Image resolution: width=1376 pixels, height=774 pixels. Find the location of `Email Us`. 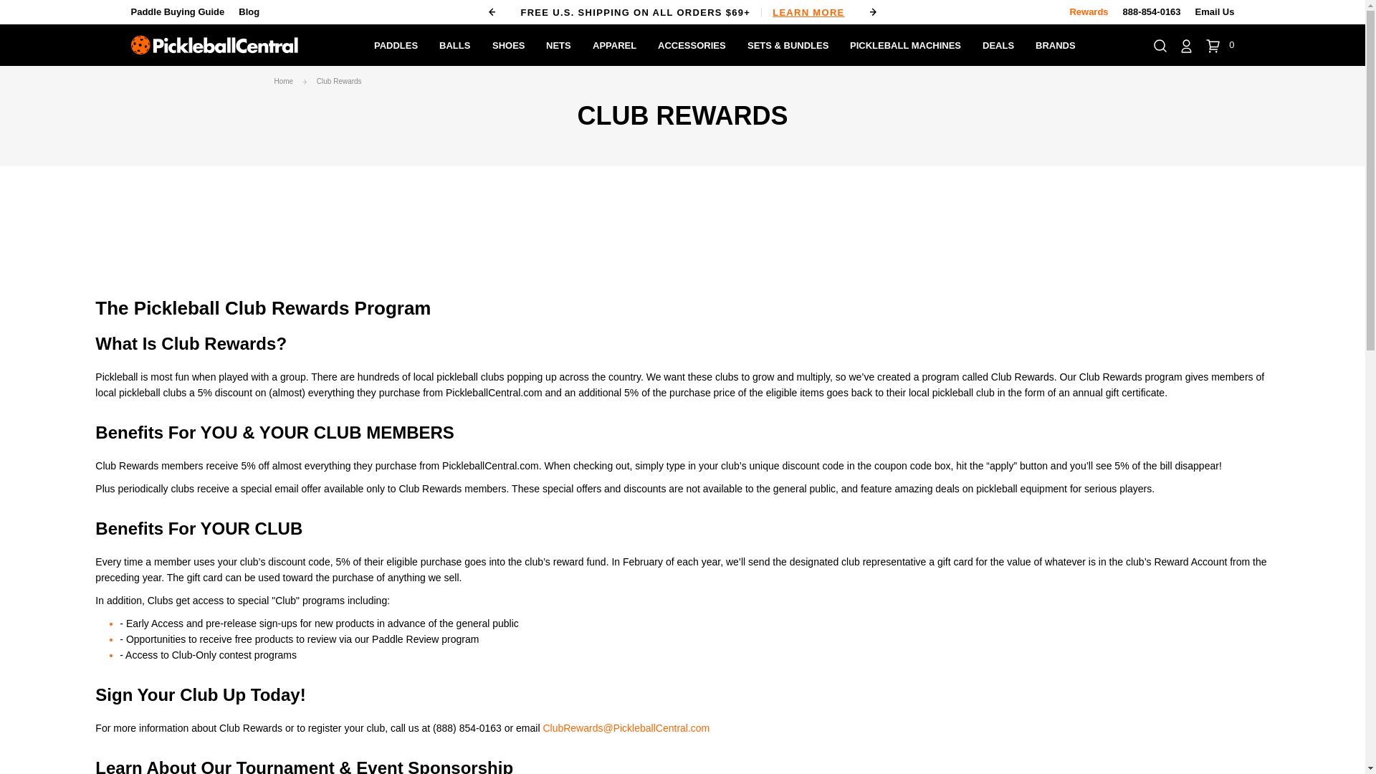

Email Us is located at coordinates (1215, 11).